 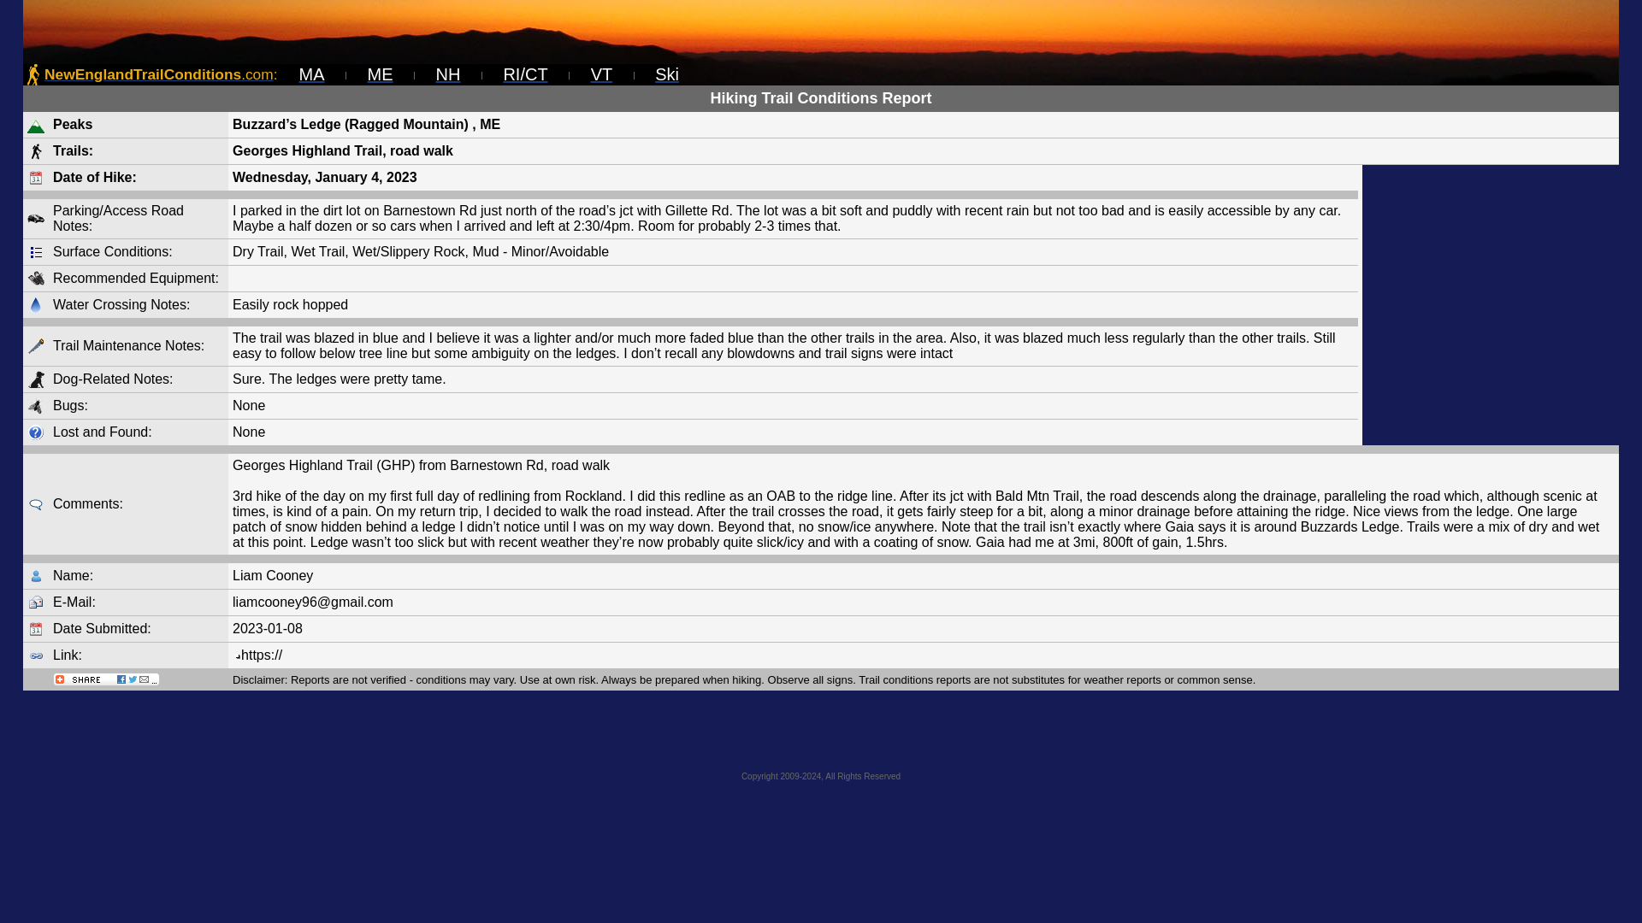 What do you see at coordinates (381, 73) in the screenshot?
I see `ME` at bounding box center [381, 73].